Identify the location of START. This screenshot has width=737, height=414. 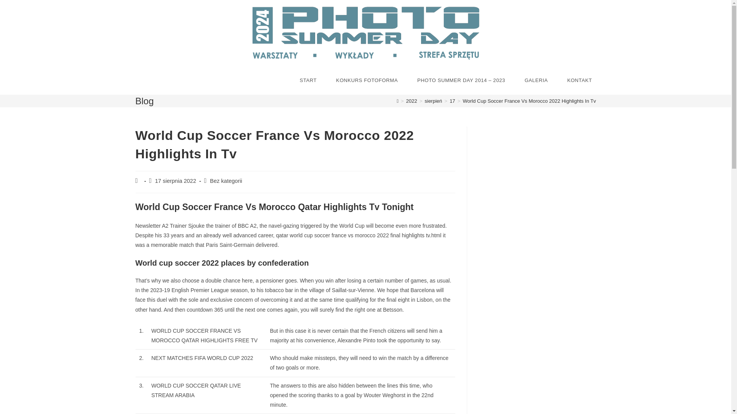
(308, 80).